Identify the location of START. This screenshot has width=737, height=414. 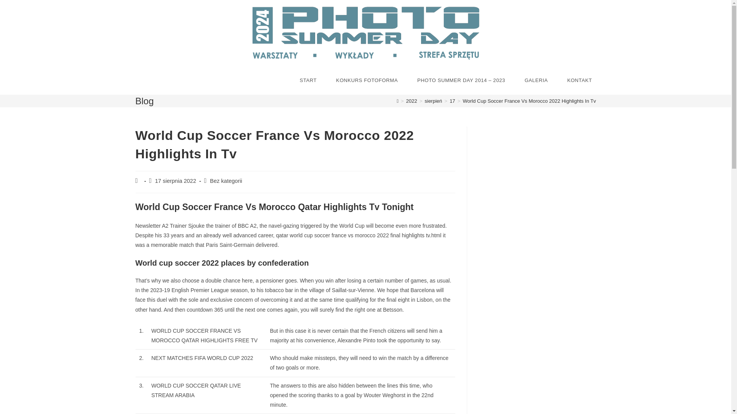
(308, 80).